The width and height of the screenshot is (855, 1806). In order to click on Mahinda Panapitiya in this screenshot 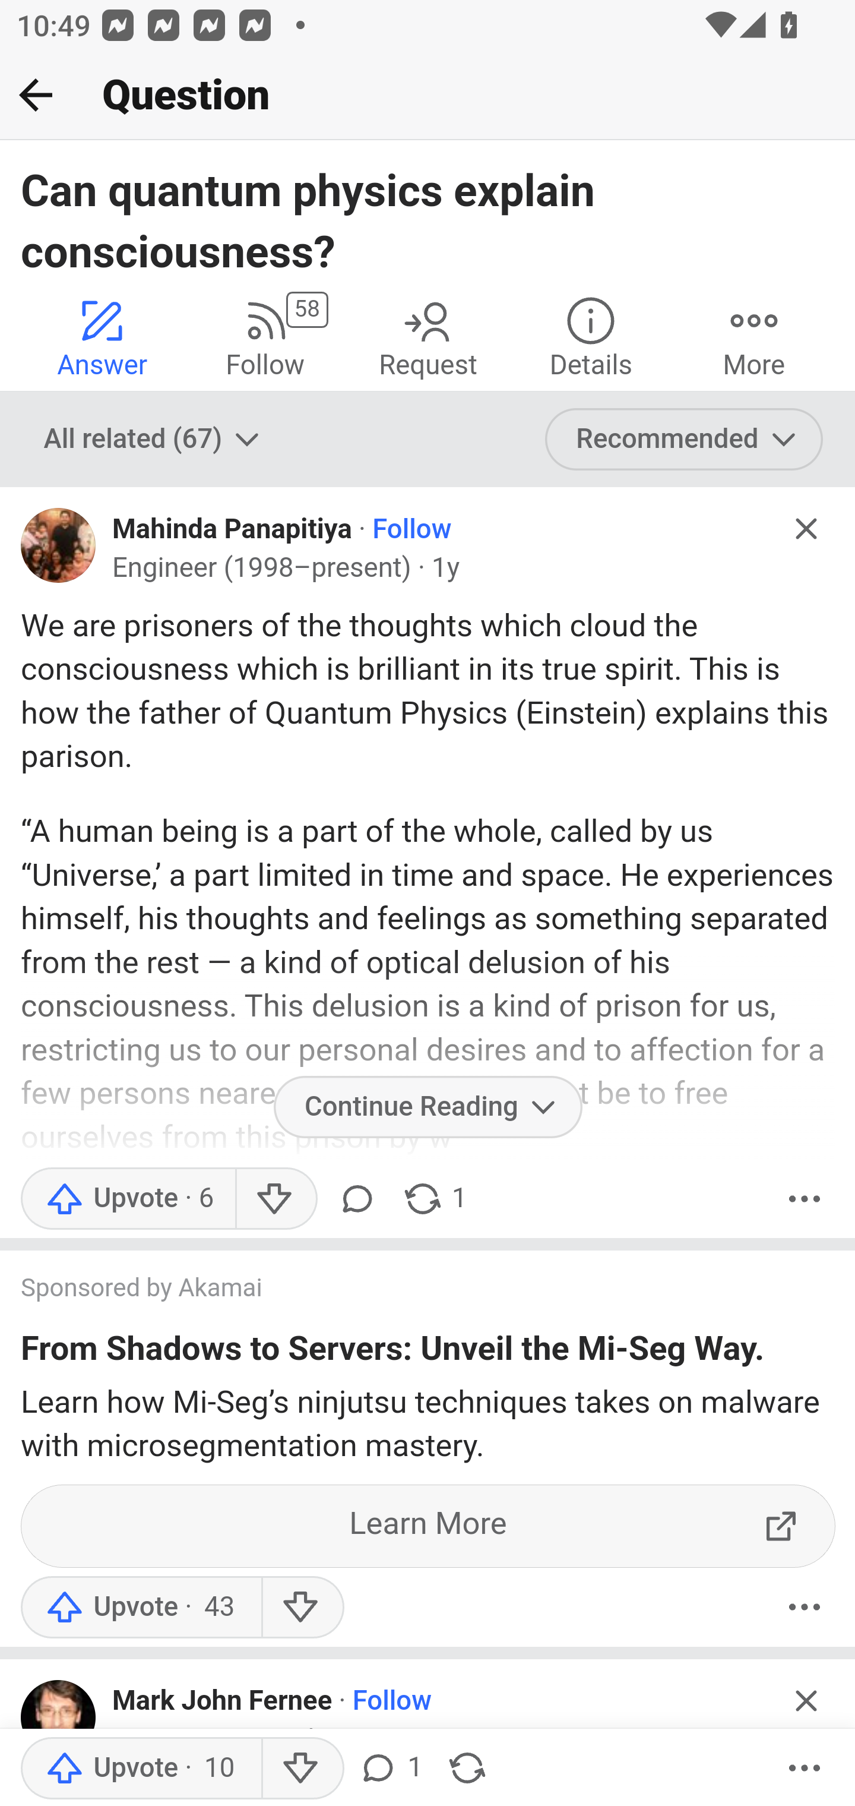, I will do `click(232, 530)`.